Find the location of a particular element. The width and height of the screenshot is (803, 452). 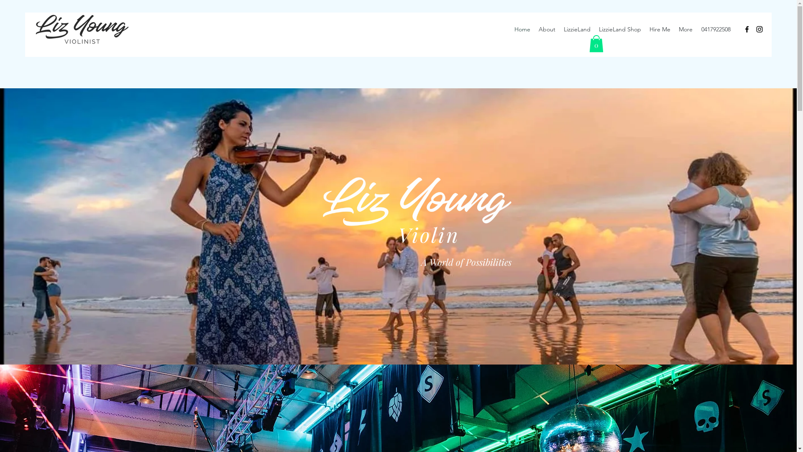

LizzieLand Shop is located at coordinates (620, 29).